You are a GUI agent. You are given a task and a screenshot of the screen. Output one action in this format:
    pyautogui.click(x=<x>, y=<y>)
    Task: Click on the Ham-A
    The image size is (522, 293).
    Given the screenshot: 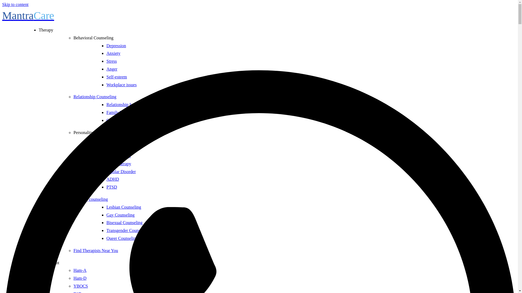 What is the action you would take?
    pyautogui.click(x=80, y=270)
    